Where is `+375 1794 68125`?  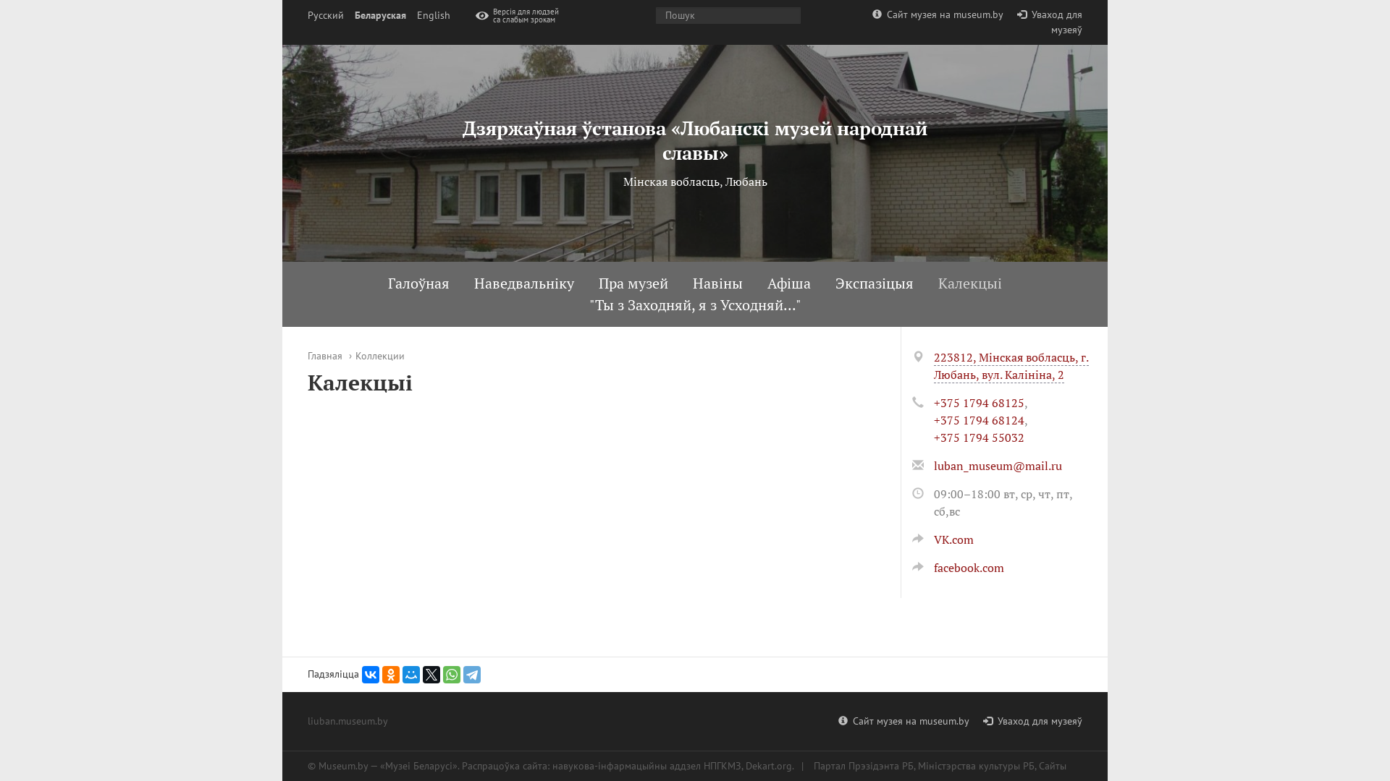 +375 1794 68125 is located at coordinates (979, 403).